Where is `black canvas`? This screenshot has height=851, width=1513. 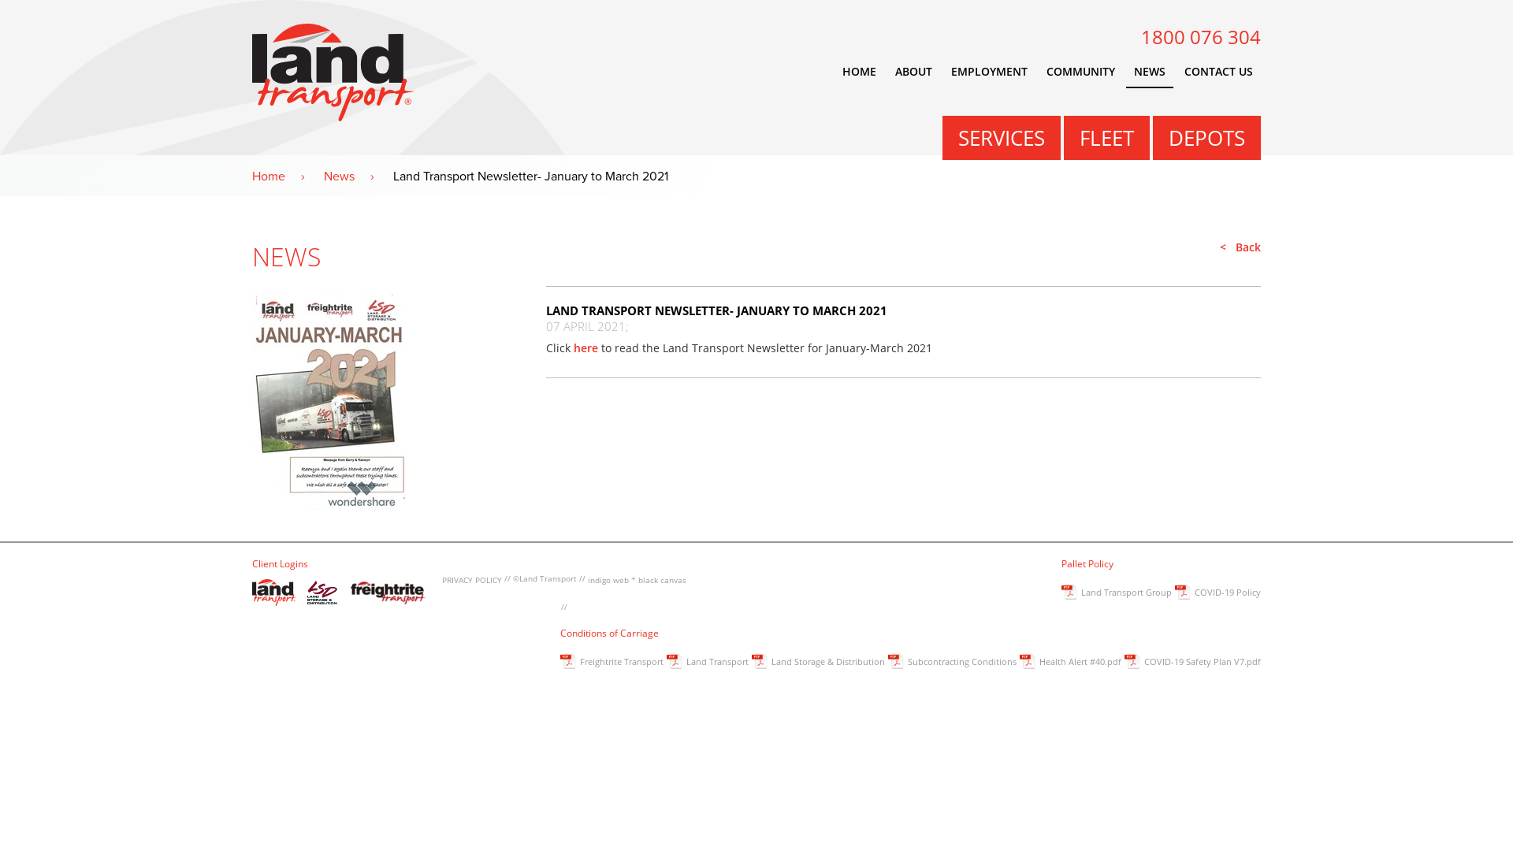
black canvas is located at coordinates (662, 580).